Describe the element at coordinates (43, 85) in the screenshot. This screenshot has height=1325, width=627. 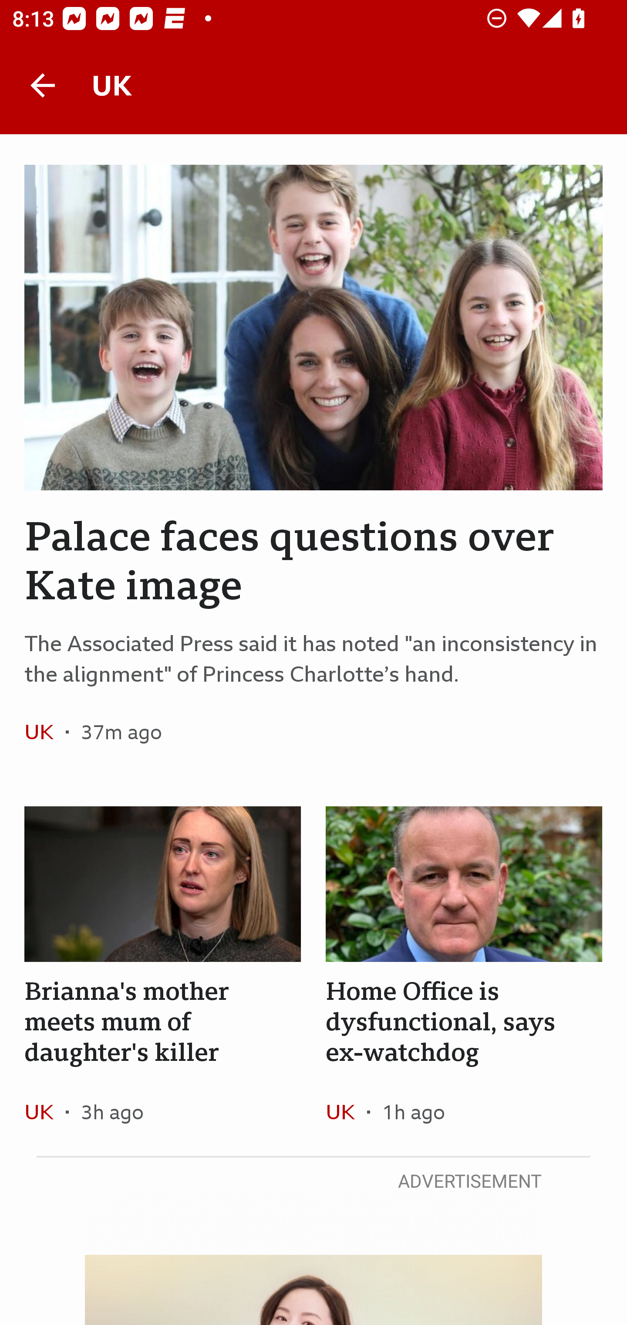
I see `Back` at that location.